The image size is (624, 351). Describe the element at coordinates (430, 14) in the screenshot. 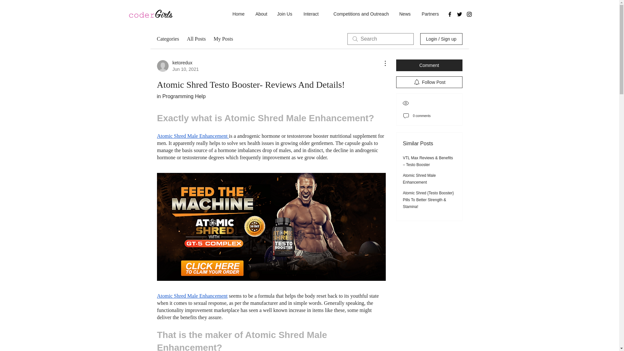

I see `Partners` at that location.